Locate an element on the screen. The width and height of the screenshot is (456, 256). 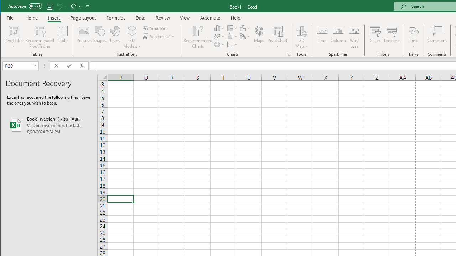
PivotTable is located at coordinates (14, 31).